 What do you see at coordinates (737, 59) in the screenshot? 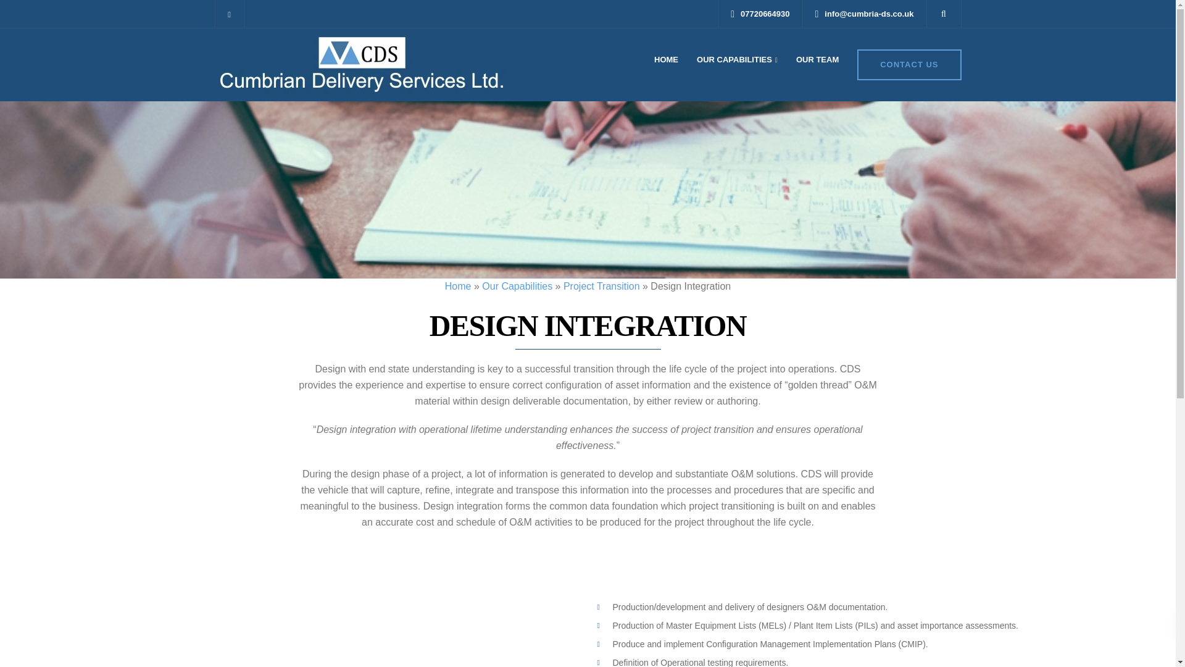
I see `OUR CAPABILITIES` at bounding box center [737, 59].